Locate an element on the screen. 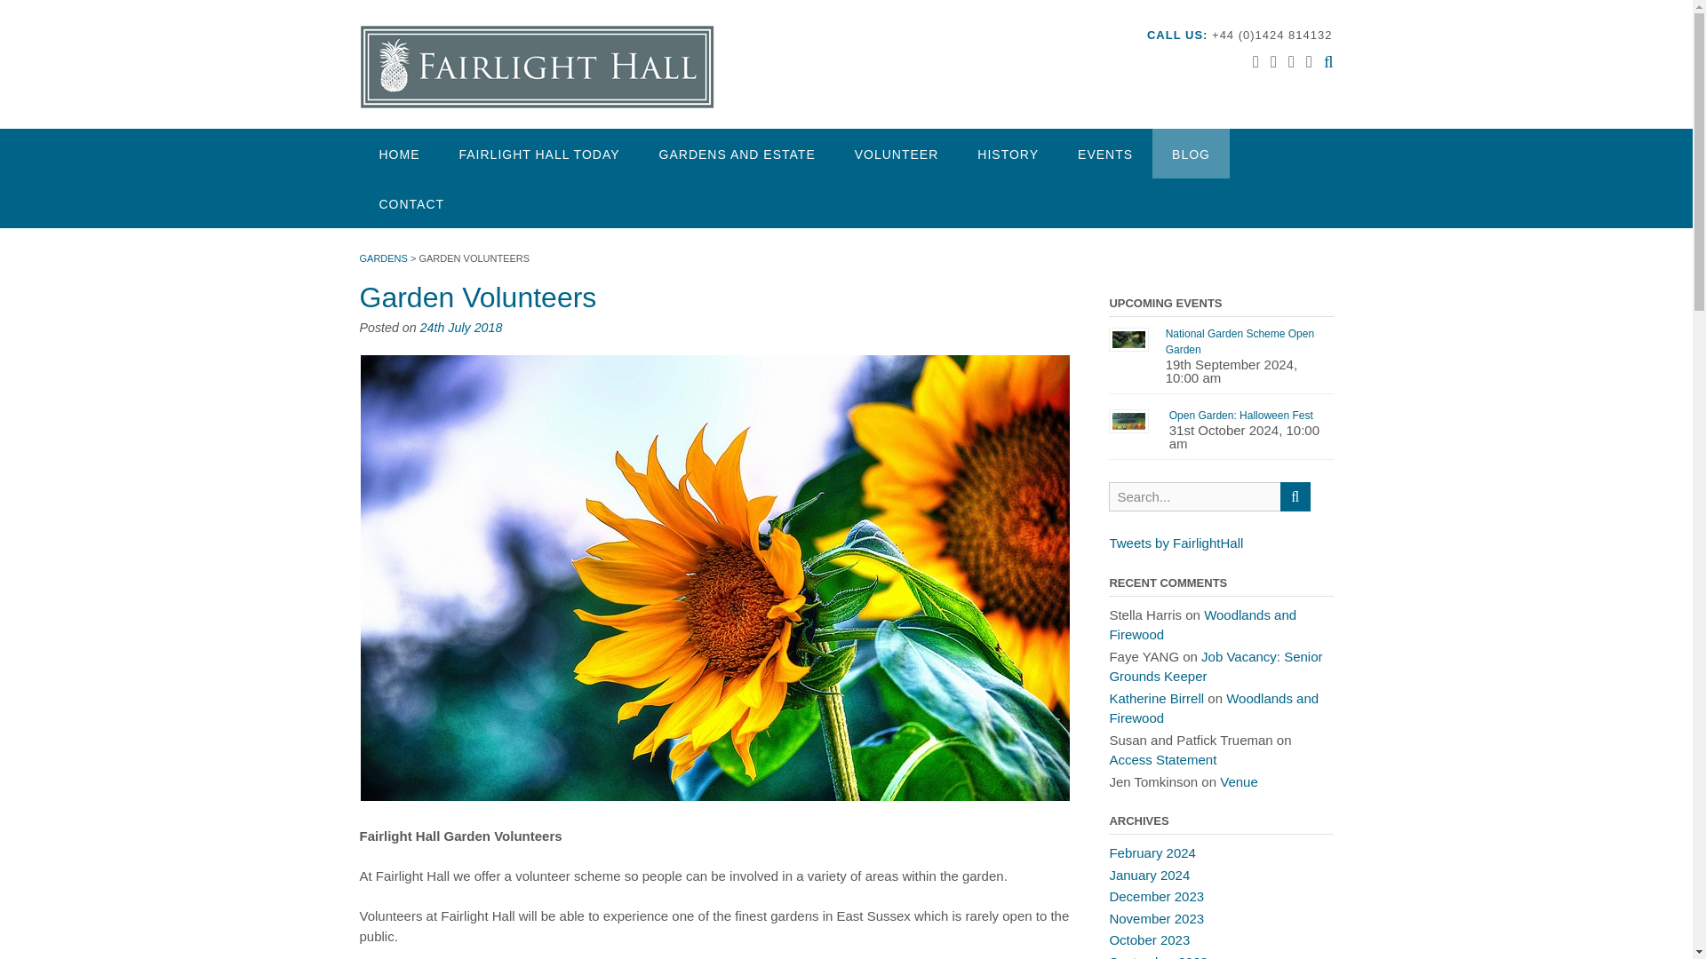  GARDENS AND ESTATE is located at coordinates (737, 153).